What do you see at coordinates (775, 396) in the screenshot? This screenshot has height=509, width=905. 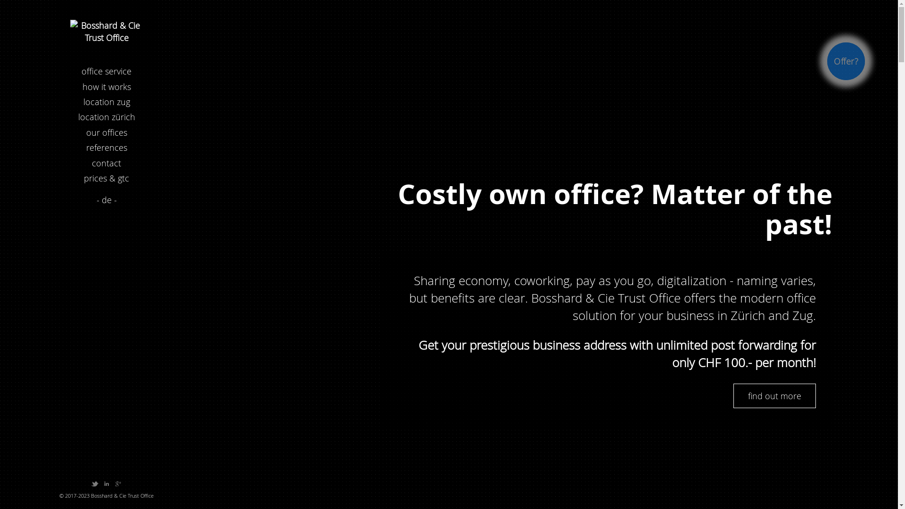 I see `find out more` at bounding box center [775, 396].